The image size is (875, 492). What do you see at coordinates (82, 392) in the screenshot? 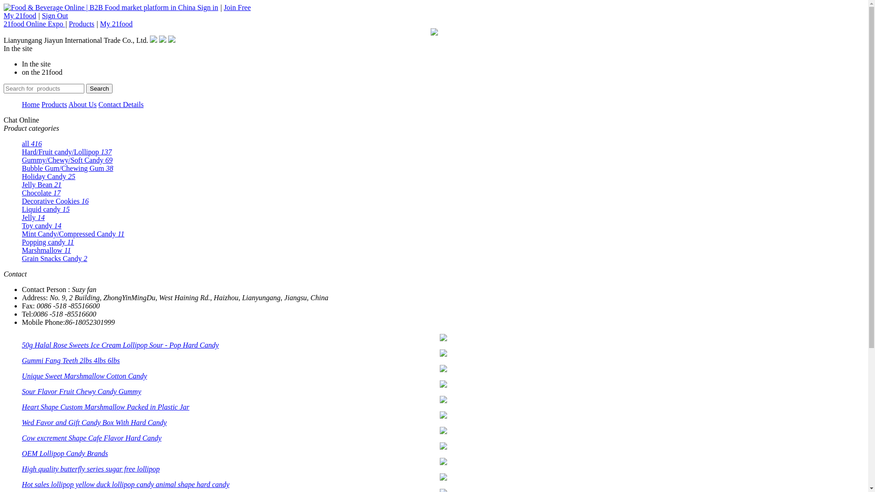
I see `Sour Flavor Fruit Chewy Candy Gummy` at bounding box center [82, 392].